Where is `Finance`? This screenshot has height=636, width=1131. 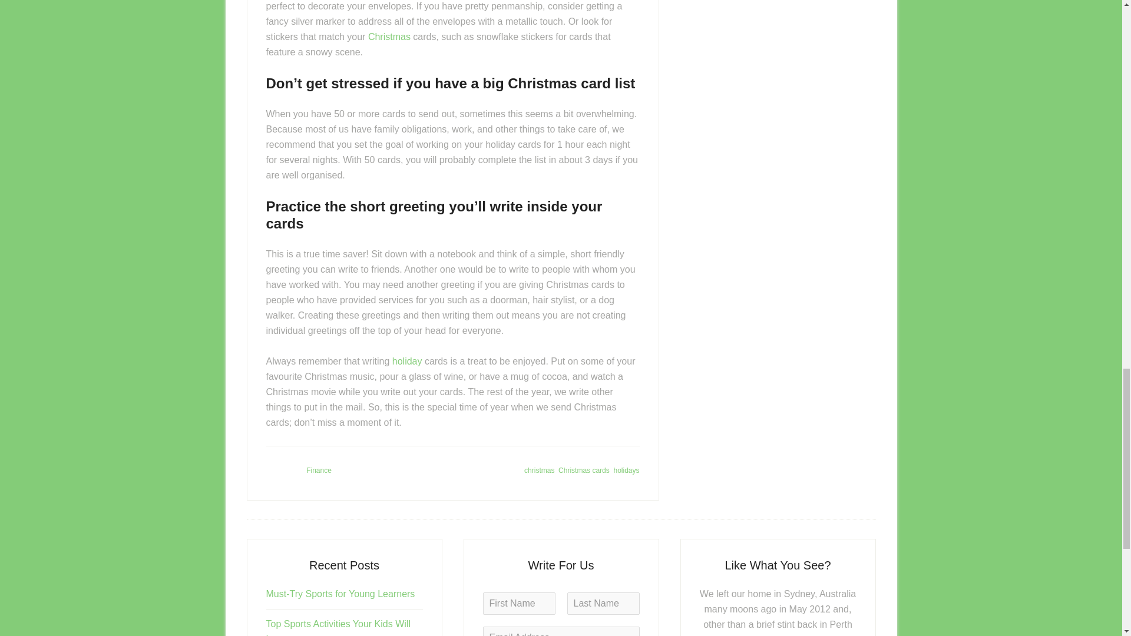 Finance is located at coordinates (319, 470).